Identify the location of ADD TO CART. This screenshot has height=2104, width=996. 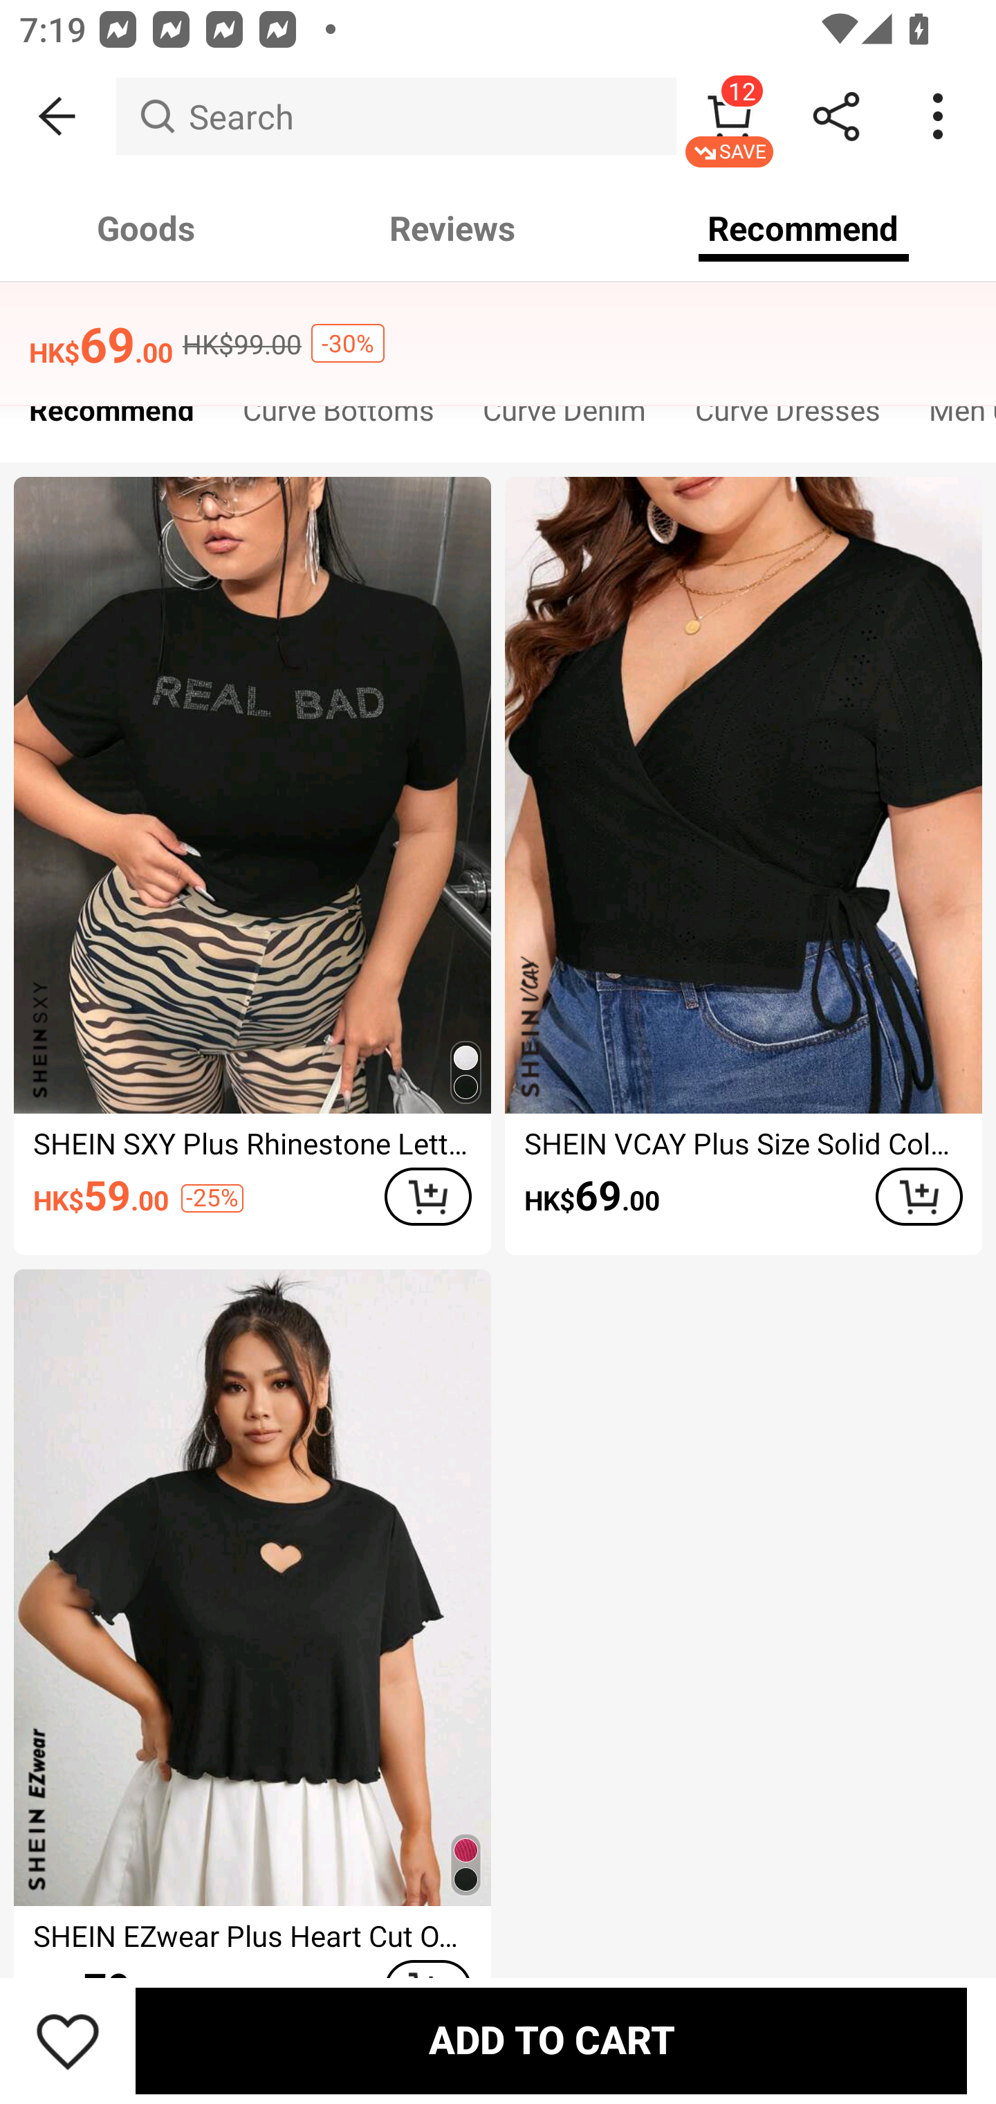
(551, 2040).